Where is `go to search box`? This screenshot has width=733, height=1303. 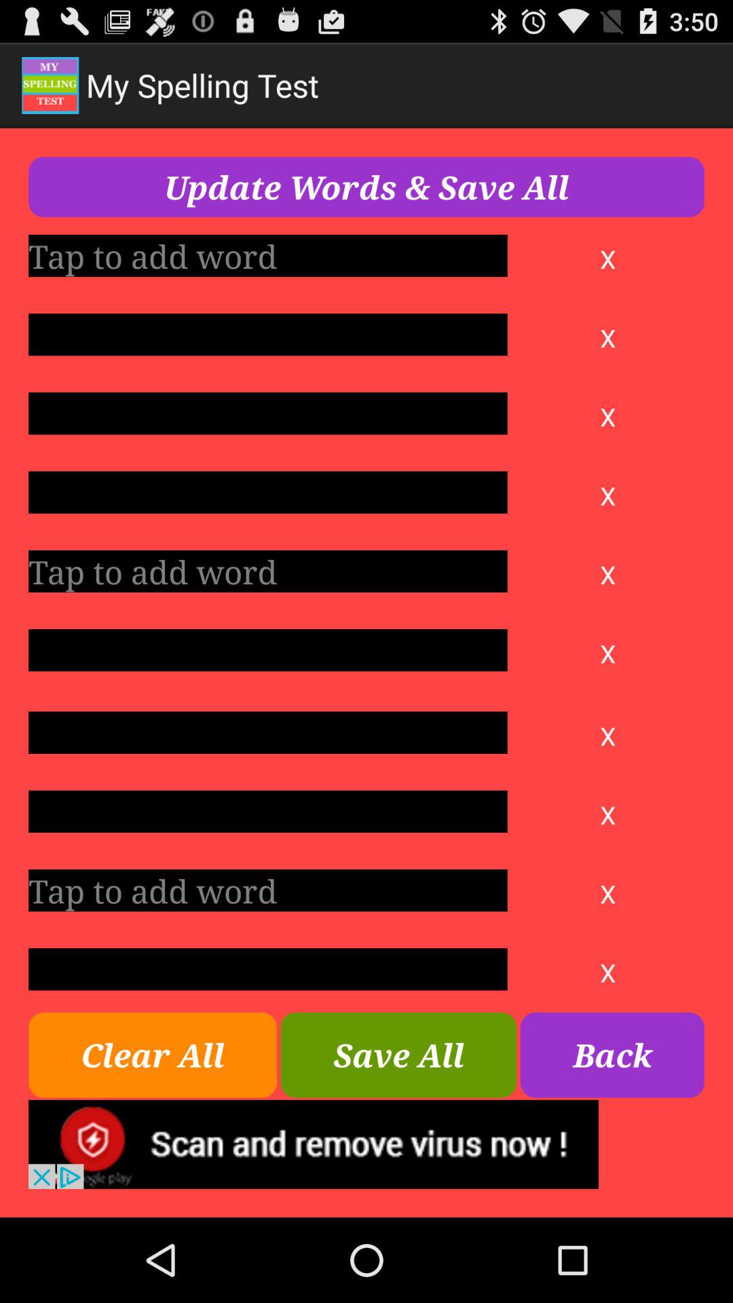 go to search box is located at coordinates (267, 732).